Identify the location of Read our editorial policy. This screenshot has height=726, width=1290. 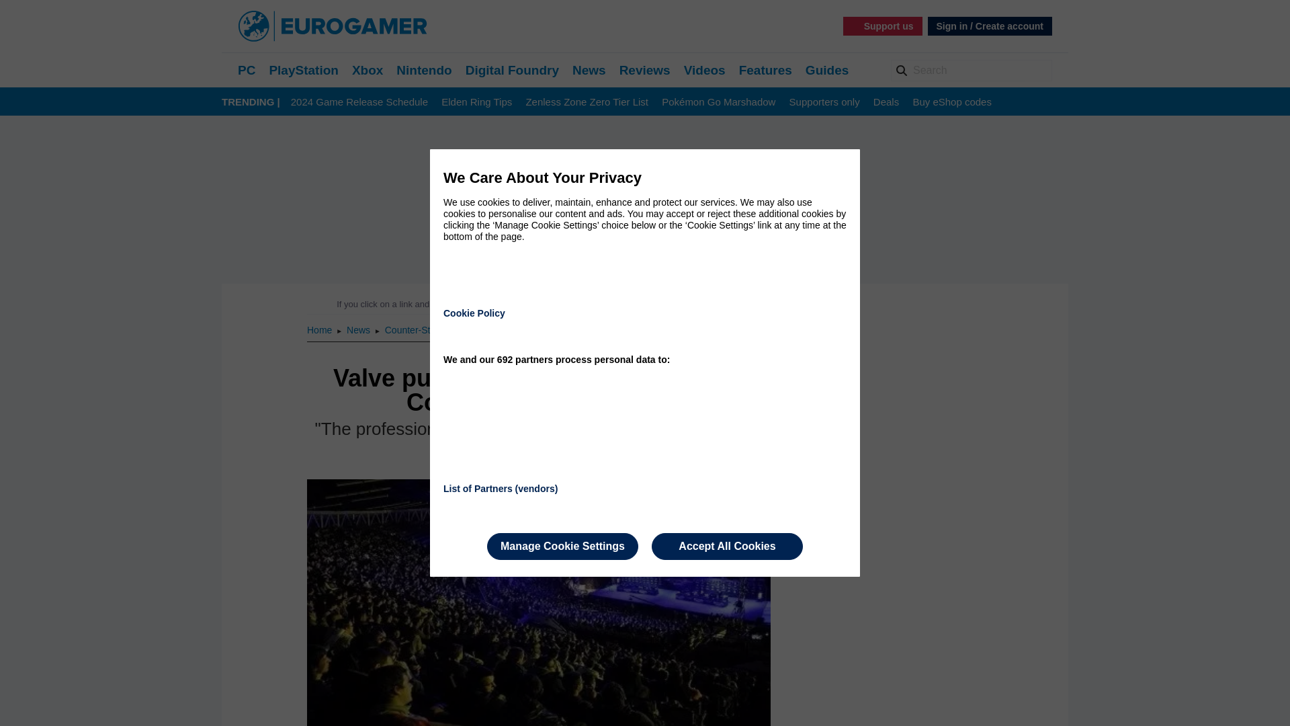
(692, 304).